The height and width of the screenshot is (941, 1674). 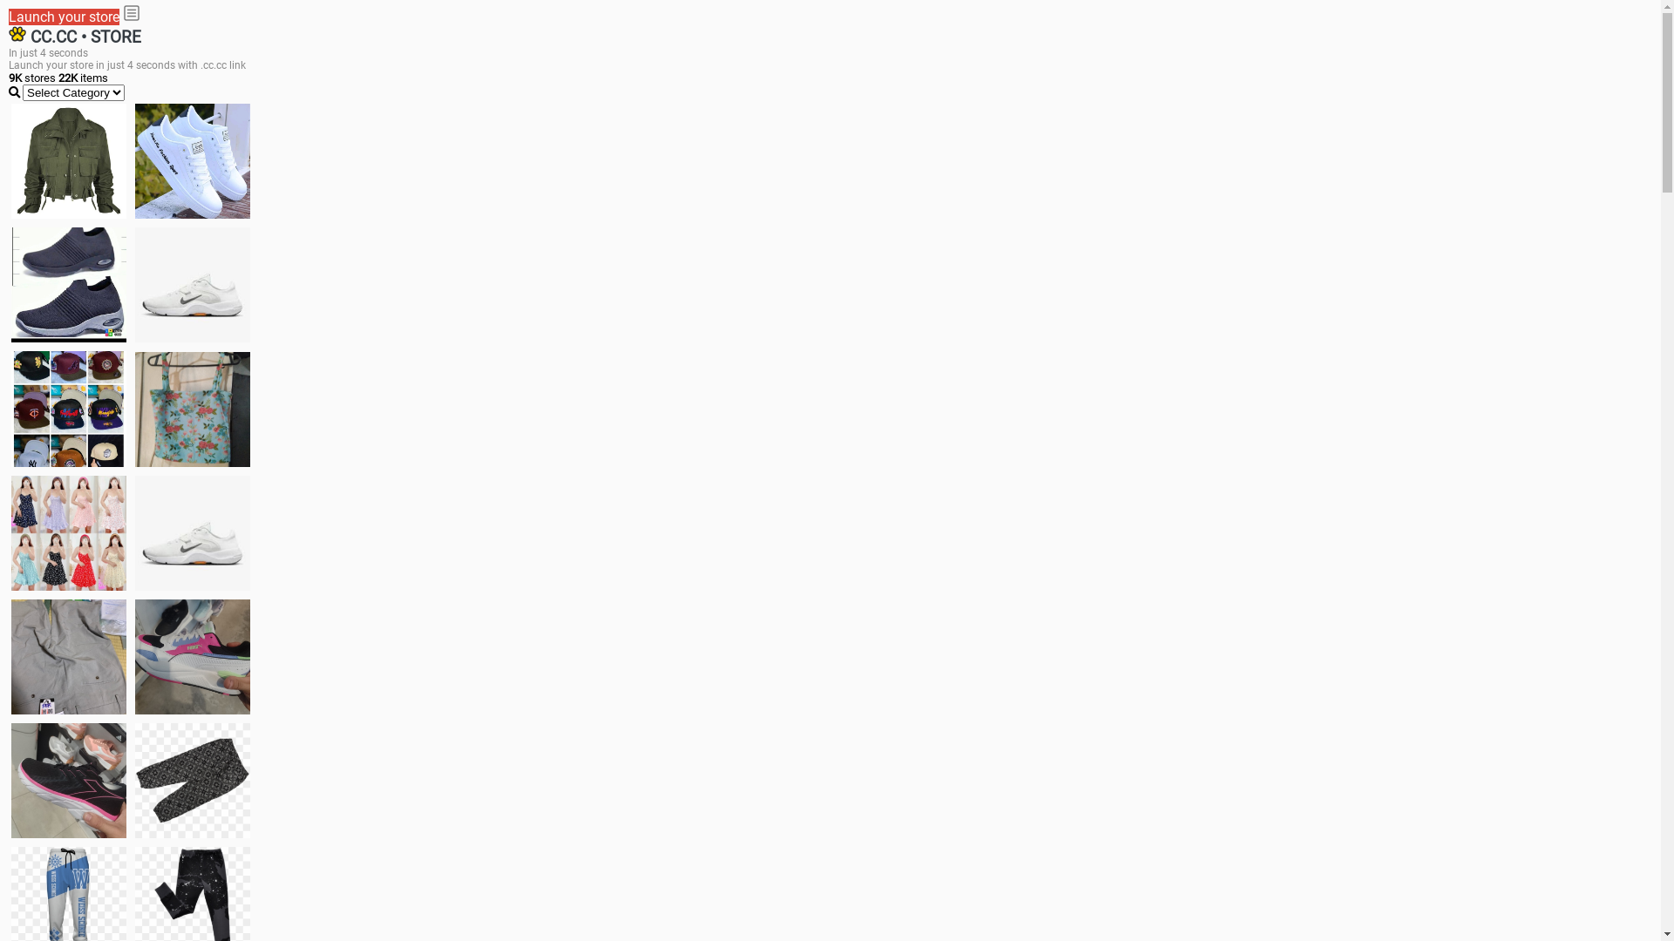 I want to click on Zapatillas pumas, so click(x=193, y=657).